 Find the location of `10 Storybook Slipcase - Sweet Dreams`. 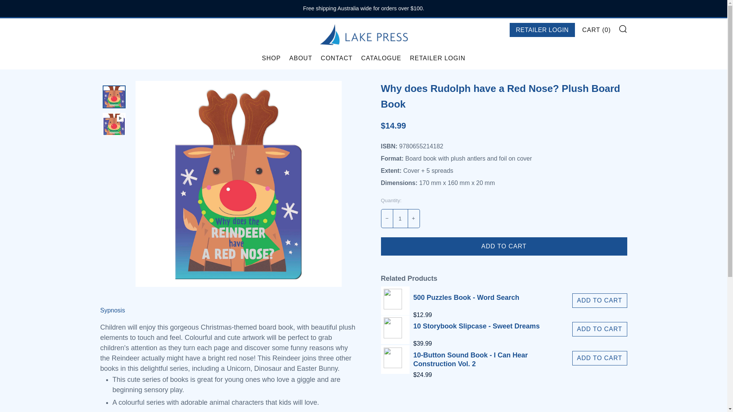

10 Storybook Slipcase - Sweet Dreams is located at coordinates (476, 330).